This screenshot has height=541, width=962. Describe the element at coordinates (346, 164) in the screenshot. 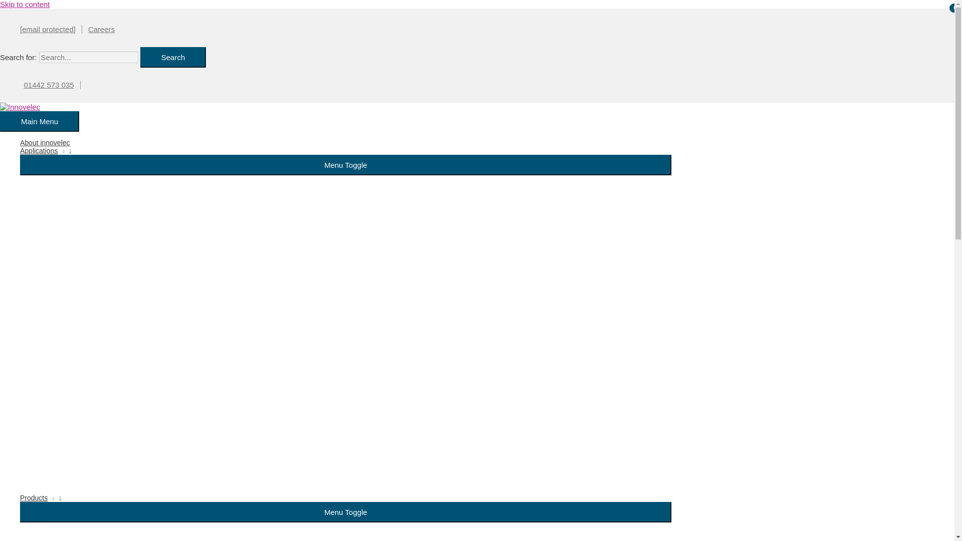

I see `Menu Toggle` at that location.